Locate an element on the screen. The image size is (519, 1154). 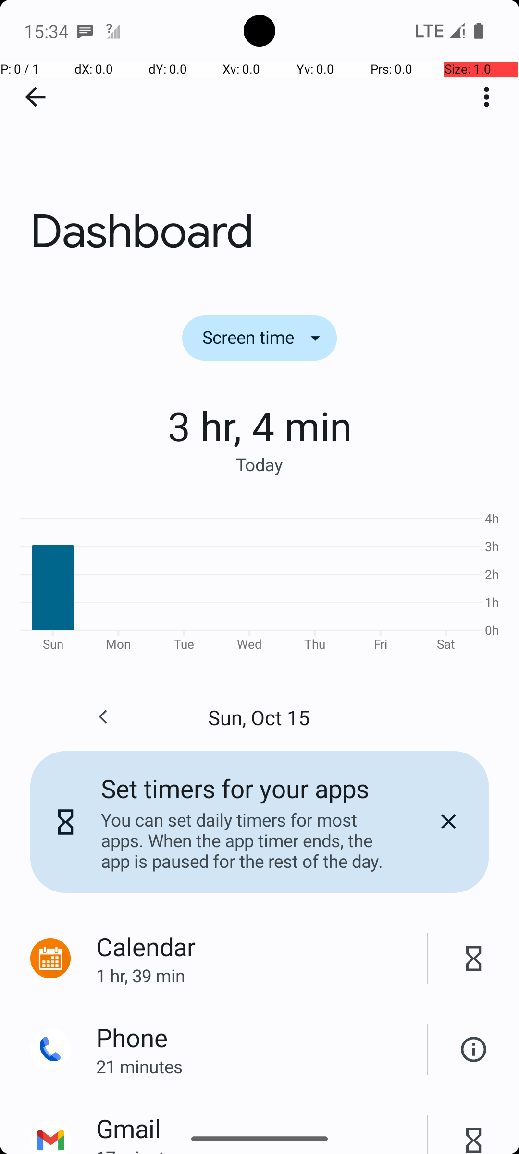
You can set daily timers for most apps. When the app timer ends, the app is paused for the rest of the day. is located at coordinates (249, 840).